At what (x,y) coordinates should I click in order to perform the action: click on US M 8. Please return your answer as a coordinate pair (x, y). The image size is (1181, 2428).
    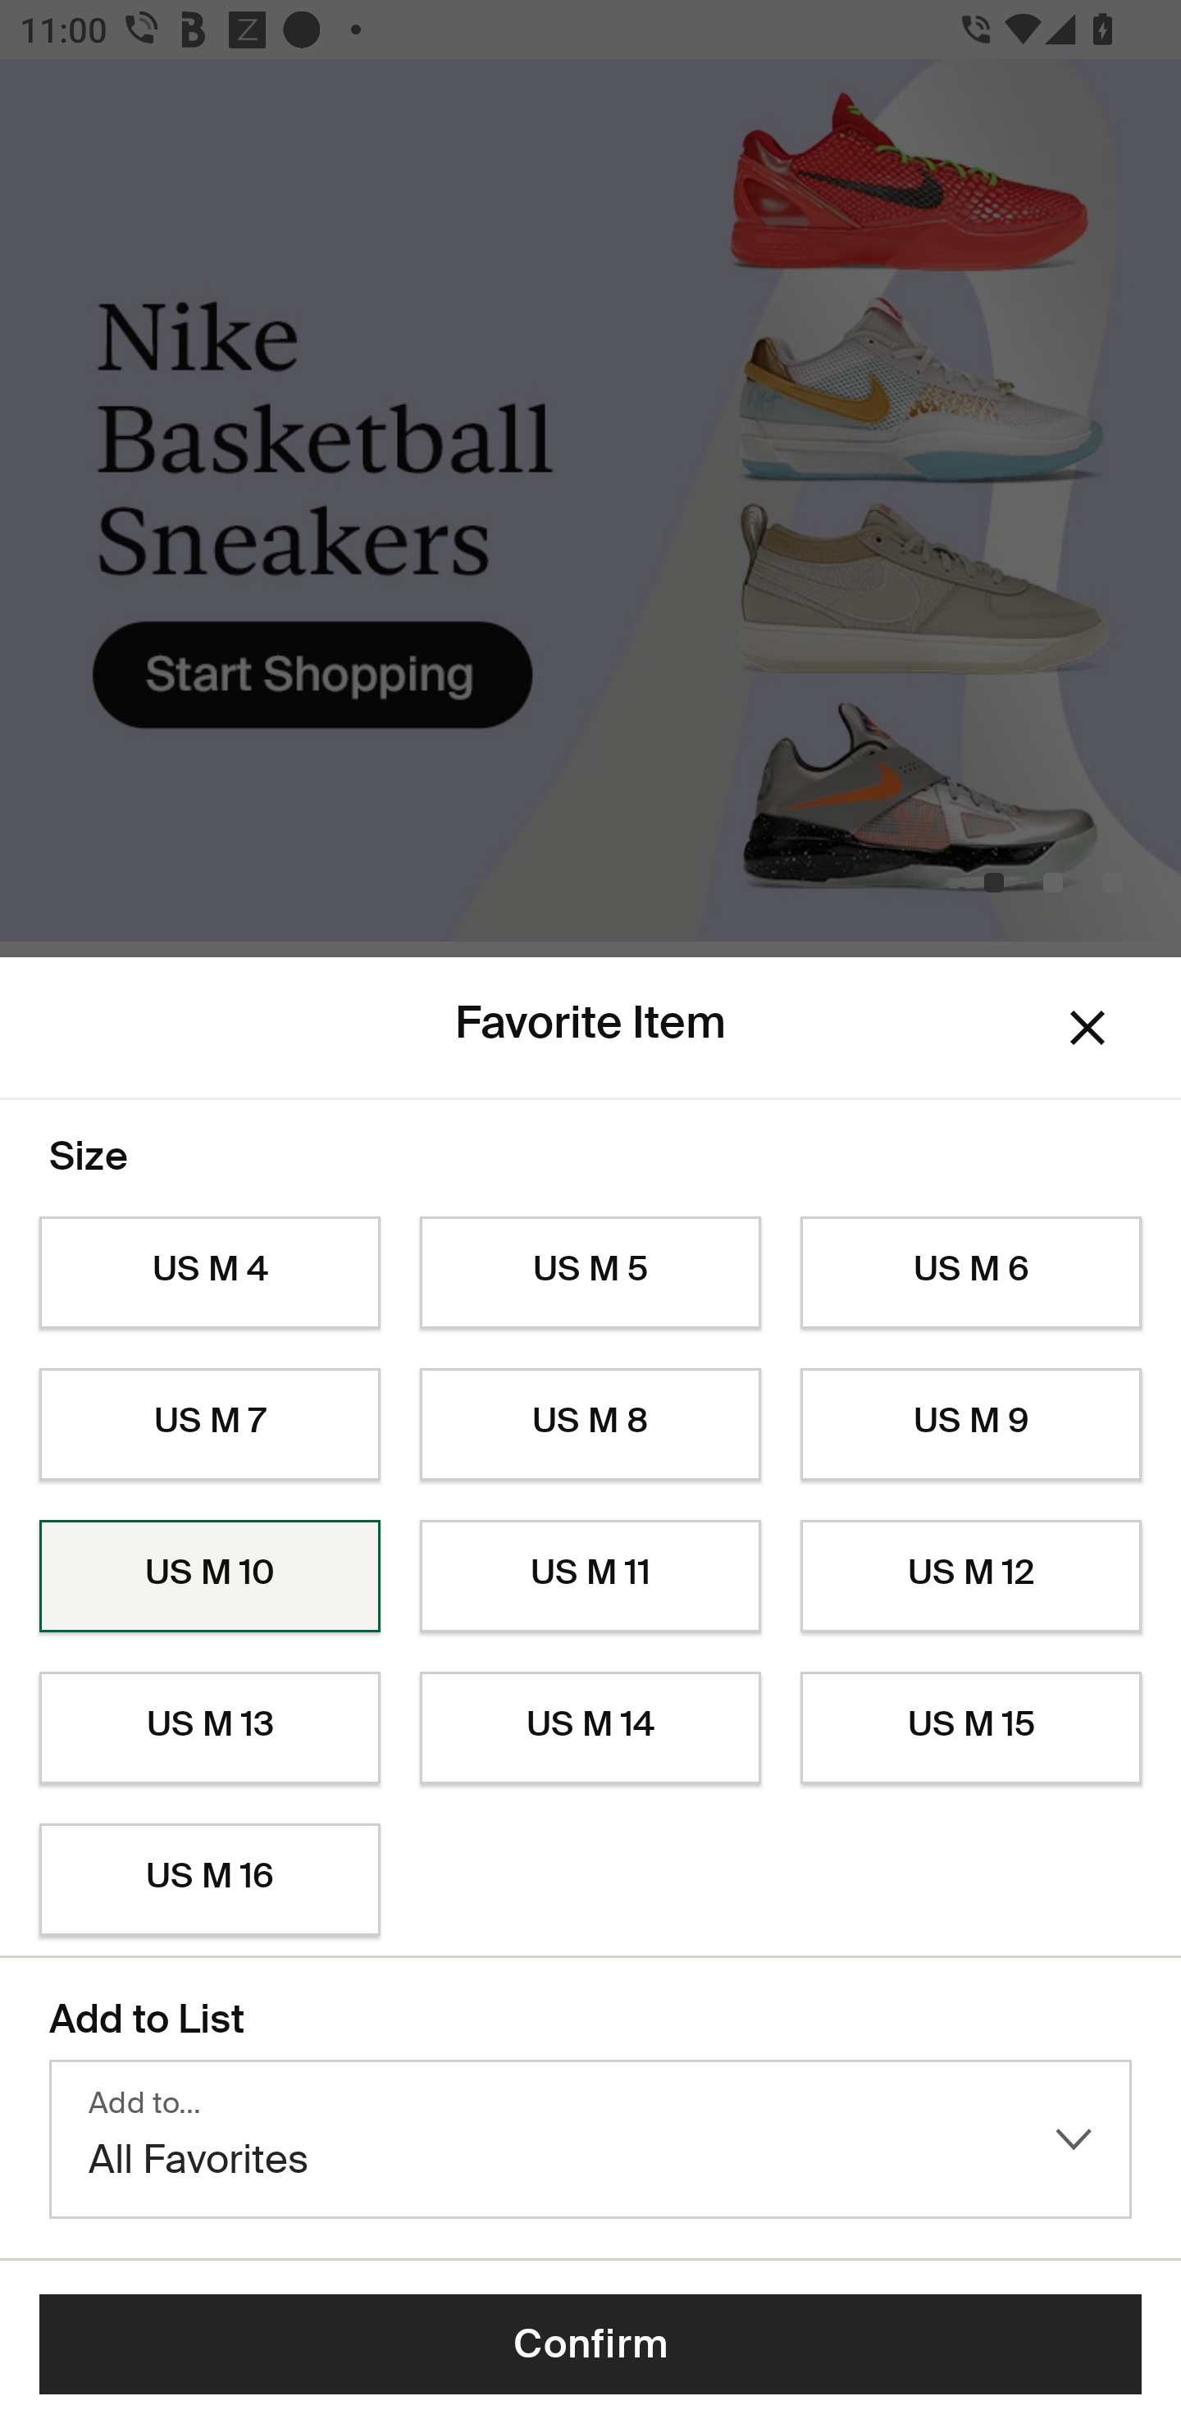
    Looking at the image, I should click on (590, 1424).